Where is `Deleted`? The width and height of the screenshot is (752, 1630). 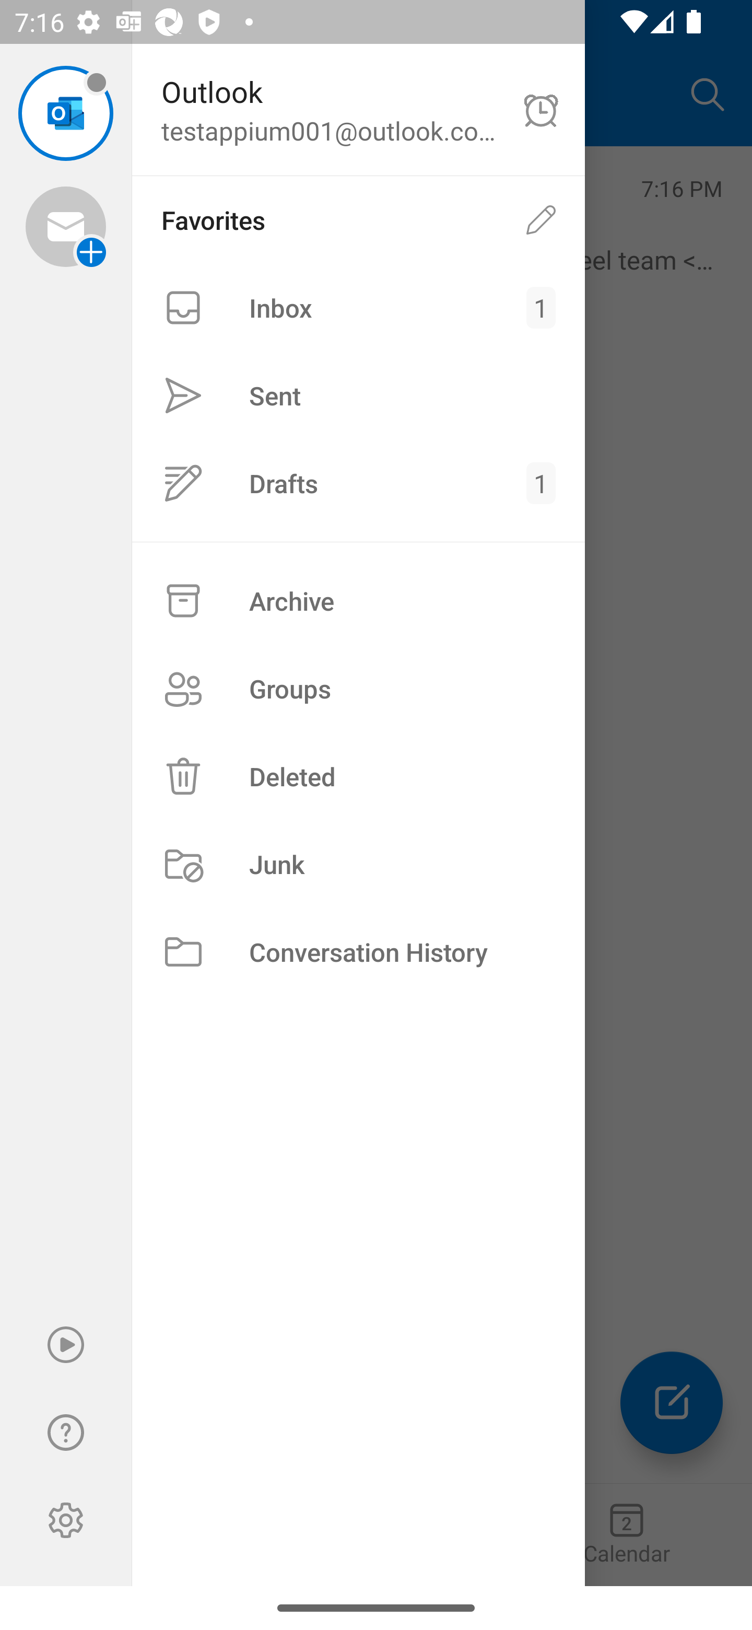 Deleted is located at coordinates (358, 775).